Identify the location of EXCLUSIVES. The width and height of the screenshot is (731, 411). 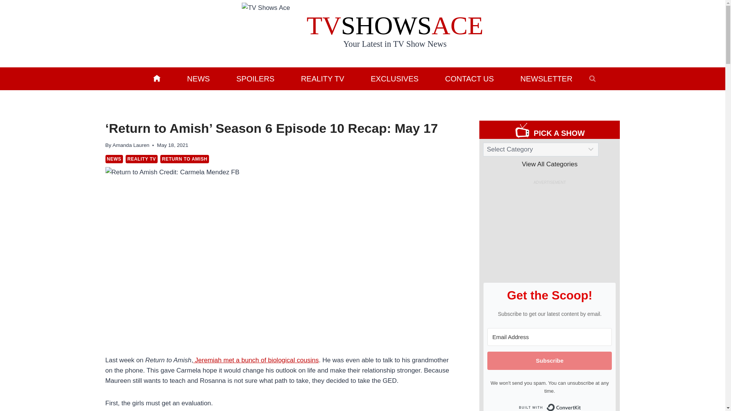
(394, 78).